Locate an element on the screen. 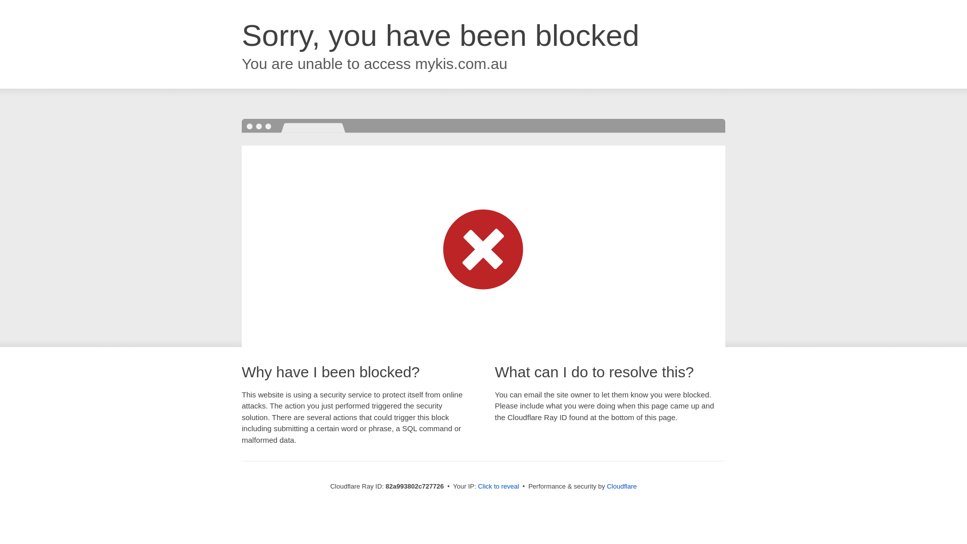  Click to reveal is located at coordinates (499, 487).